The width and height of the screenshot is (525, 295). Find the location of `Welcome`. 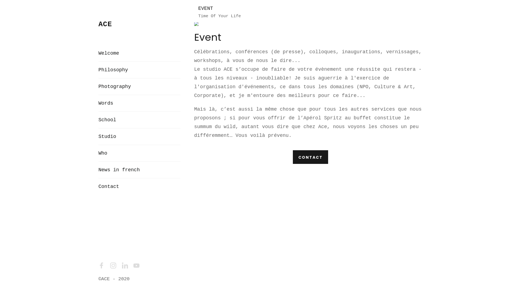

Welcome is located at coordinates (139, 53).